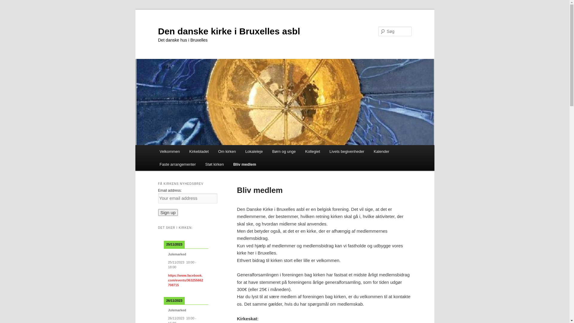  Describe the element at coordinates (254, 151) in the screenshot. I see `Lokaleleje` at that location.